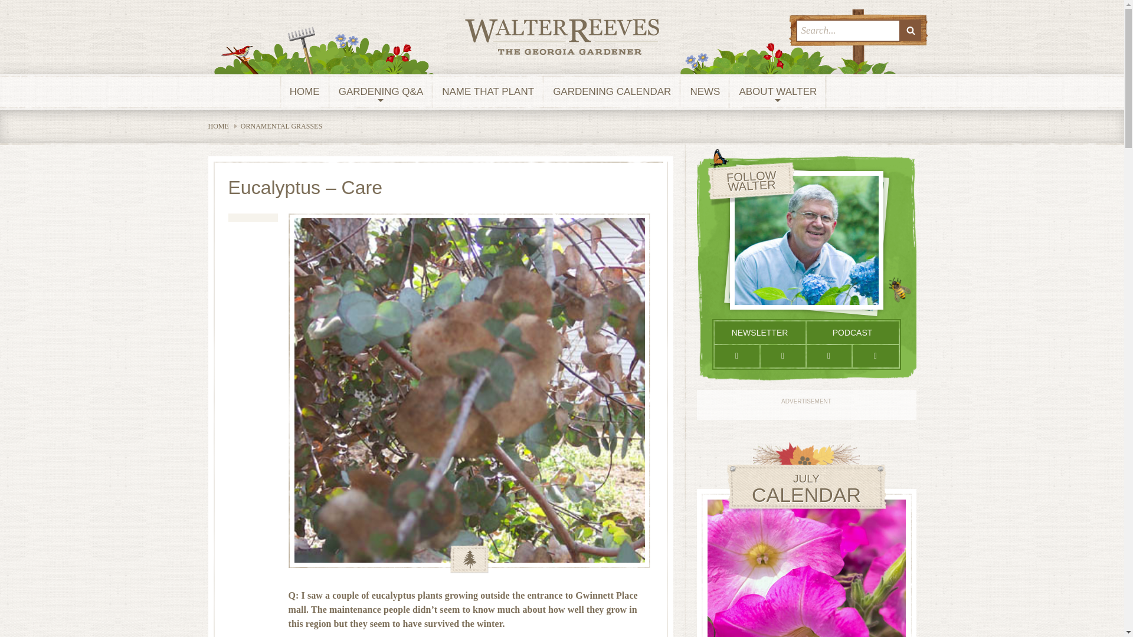 The width and height of the screenshot is (1133, 637). Describe the element at coordinates (488, 92) in the screenshot. I see `NAME THAT PLANT` at that location.